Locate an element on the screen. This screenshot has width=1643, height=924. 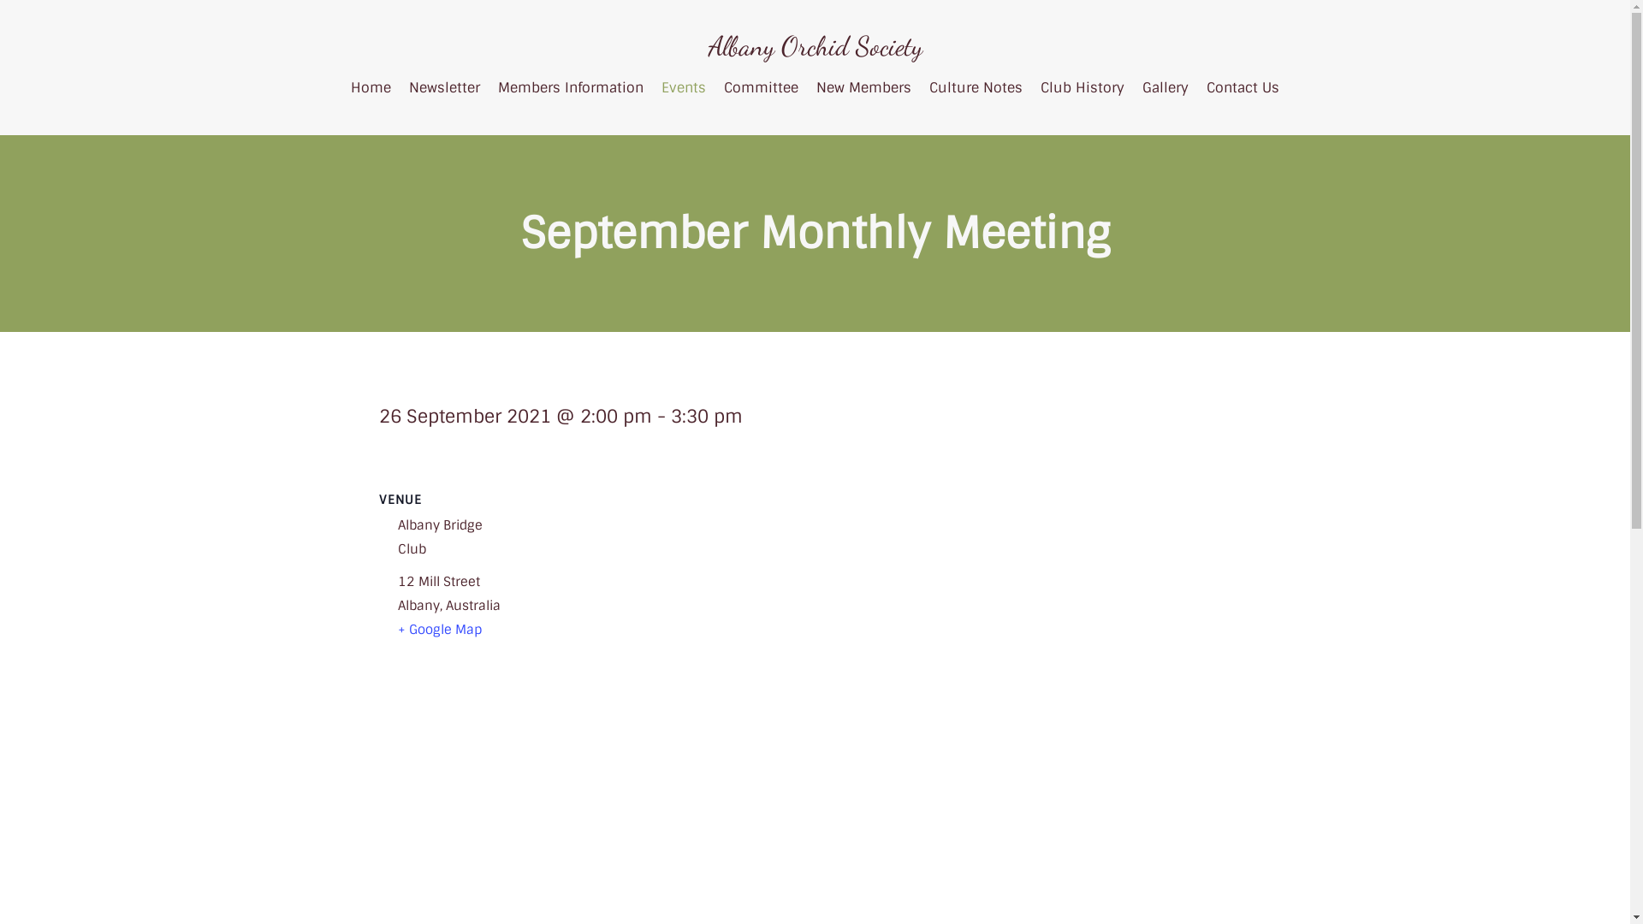
Contact Us is located at coordinates (1243, 86).